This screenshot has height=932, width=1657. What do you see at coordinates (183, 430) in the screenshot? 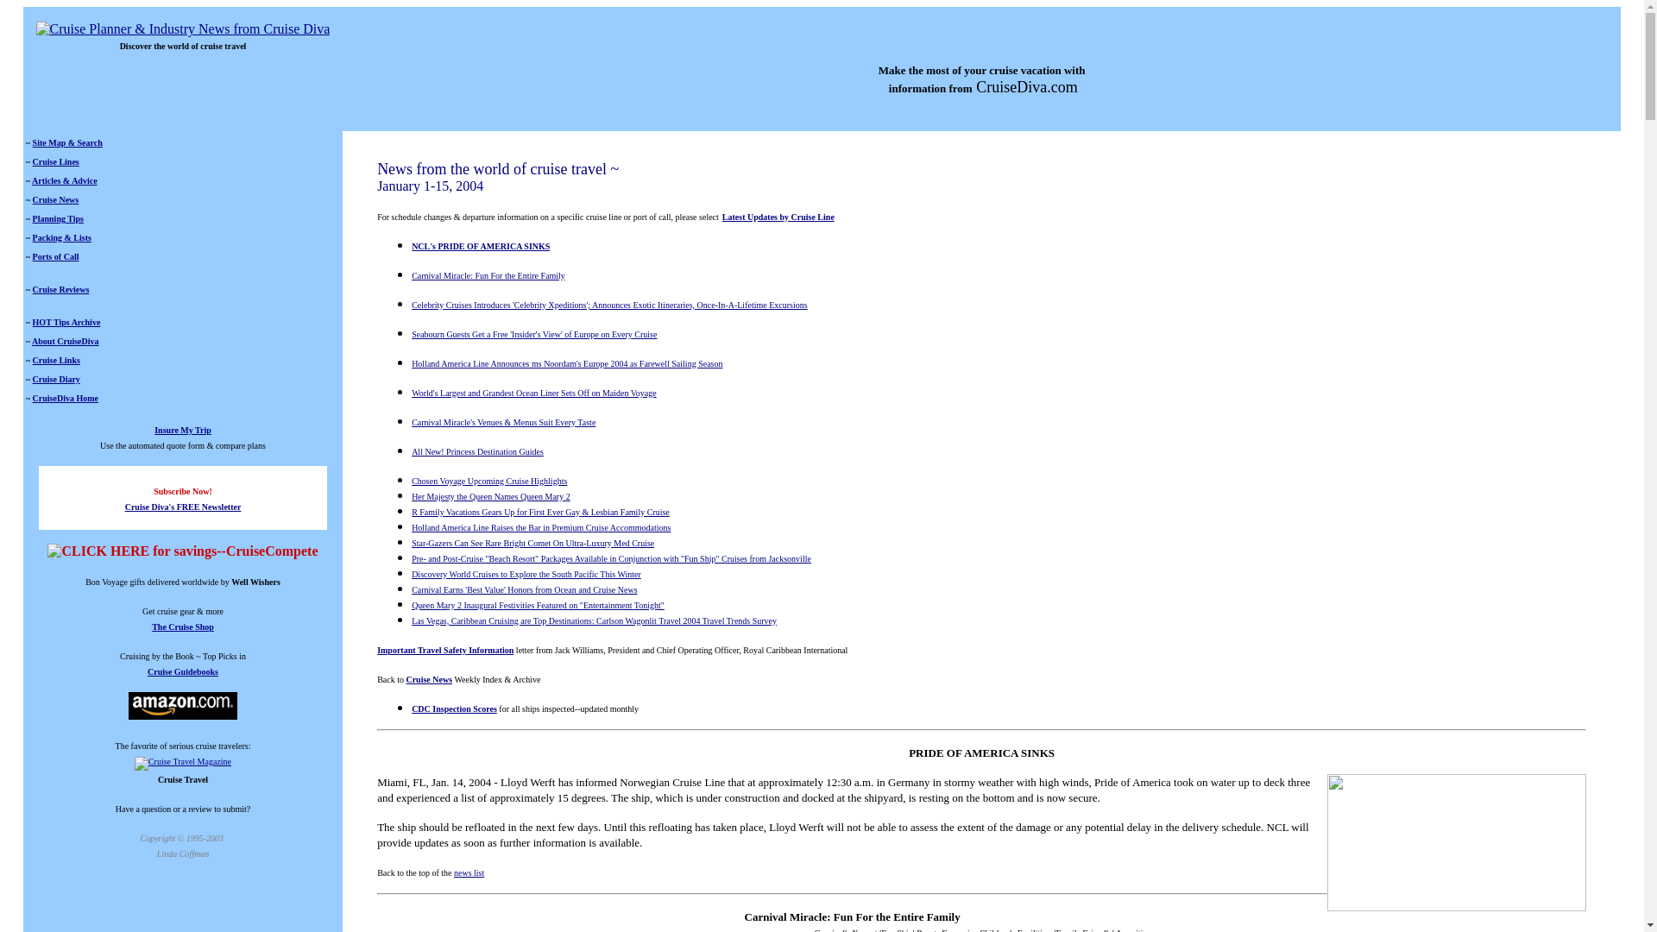
I see `Insure My Trip` at bounding box center [183, 430].